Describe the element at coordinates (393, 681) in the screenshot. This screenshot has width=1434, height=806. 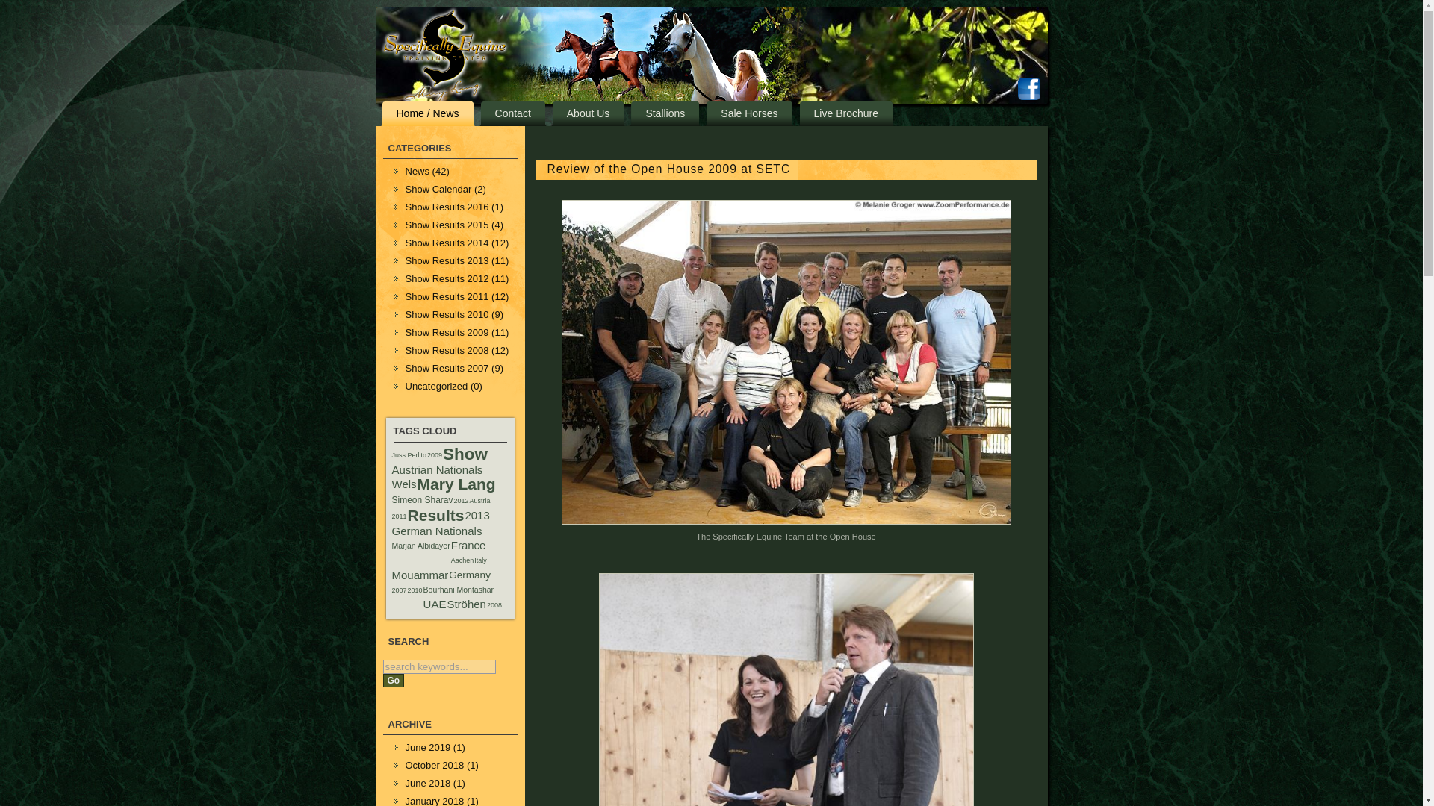
I see `Go` at that location.